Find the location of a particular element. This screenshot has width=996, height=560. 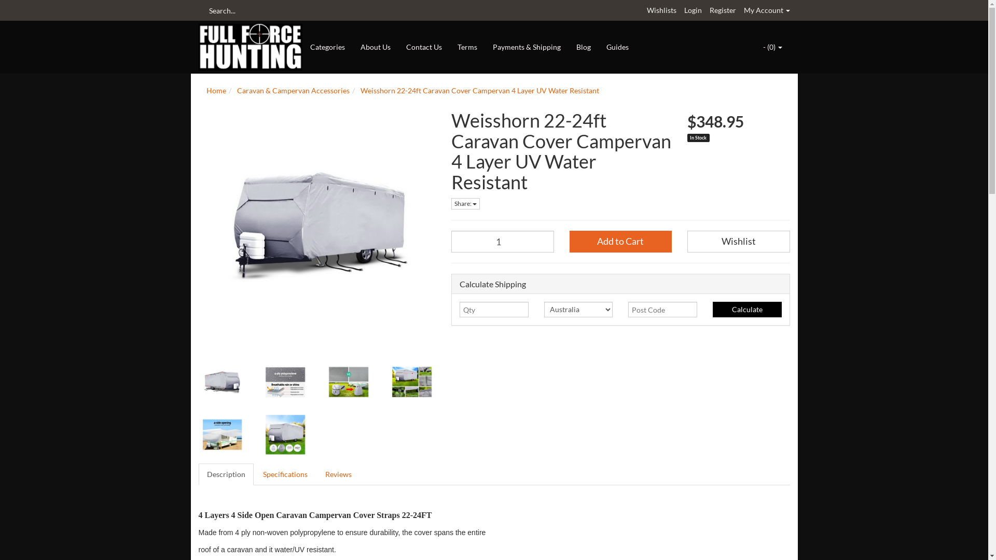

Login is located at coordinates (693, 10).